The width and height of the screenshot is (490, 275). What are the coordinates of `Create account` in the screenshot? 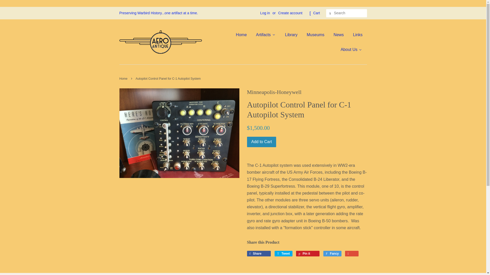 It's located at (290, 13).